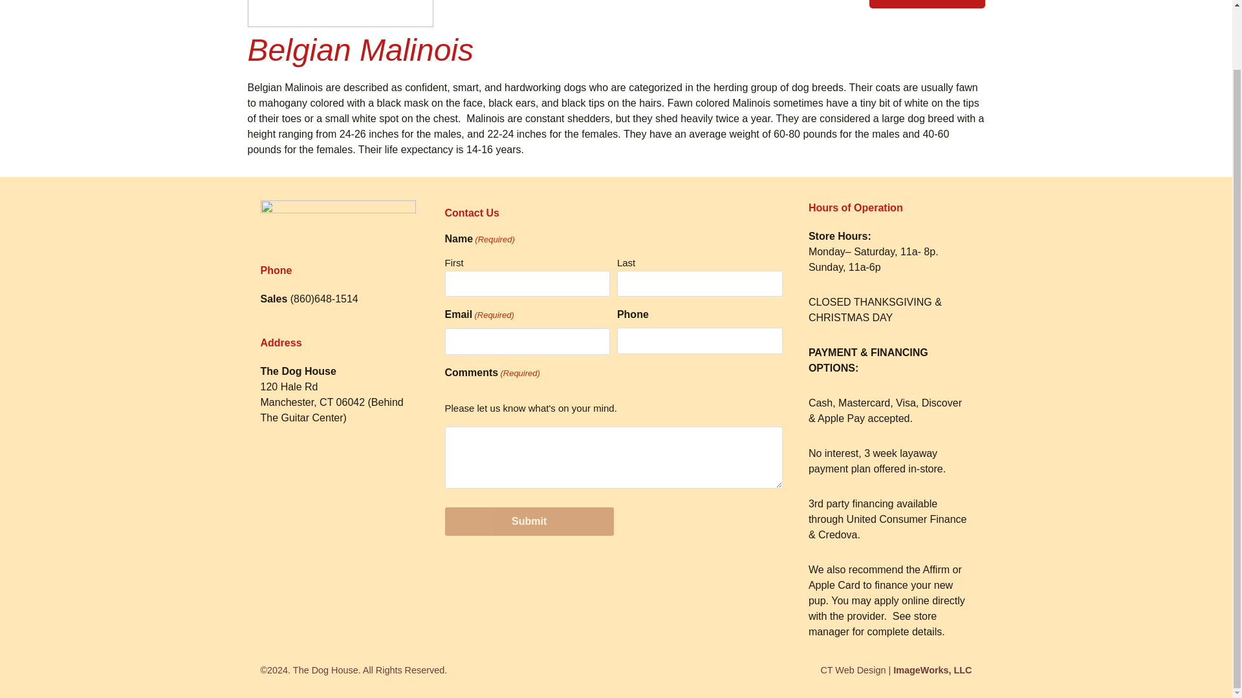 This screenshot has height=698, width=1242. What do you see at coordinates (927, 4) in the screenshot?
I see `Apply for Financing` at bounding box center [927, 4].